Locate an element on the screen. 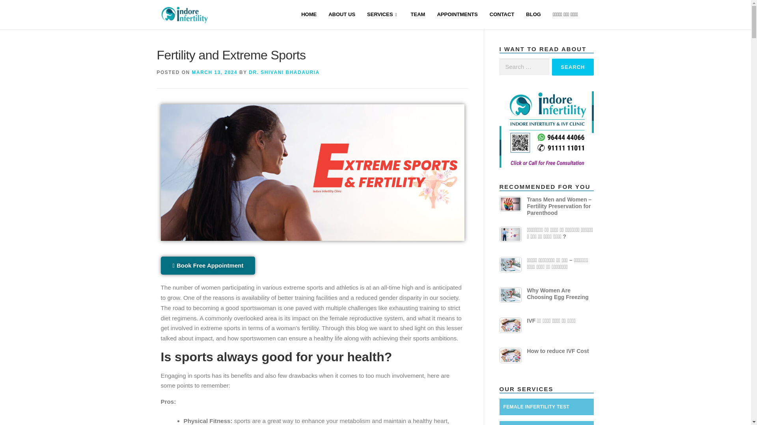  BLOG is located at coordinates (533, 15).